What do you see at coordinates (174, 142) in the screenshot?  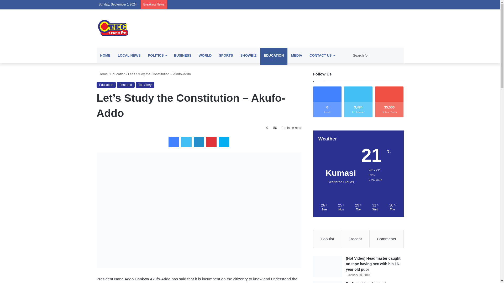 I see `Facebook` at bounding box center [174, 142].